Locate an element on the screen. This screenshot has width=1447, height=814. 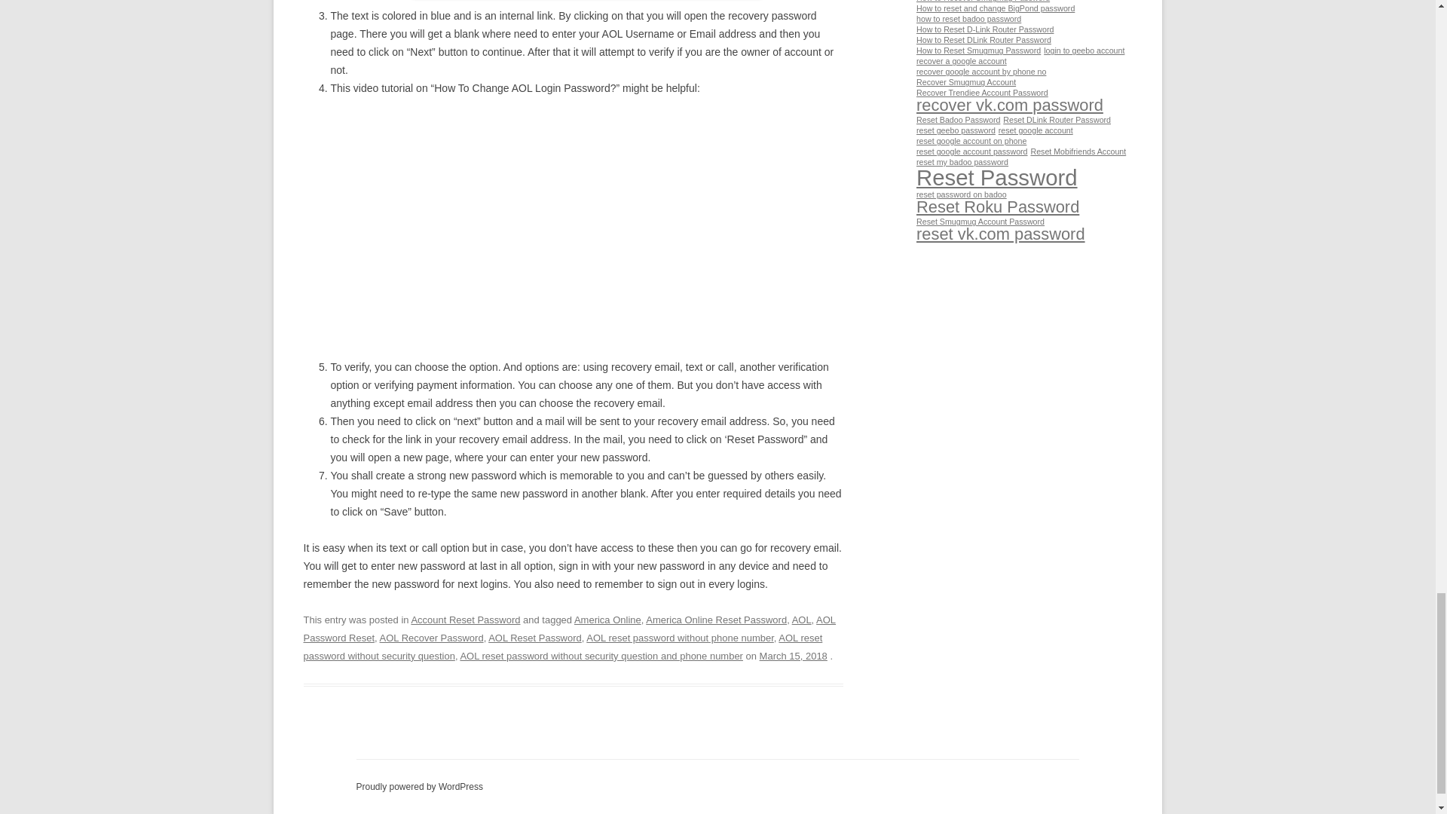
AOL reset password without phone number is located at coordinates (680, 638).